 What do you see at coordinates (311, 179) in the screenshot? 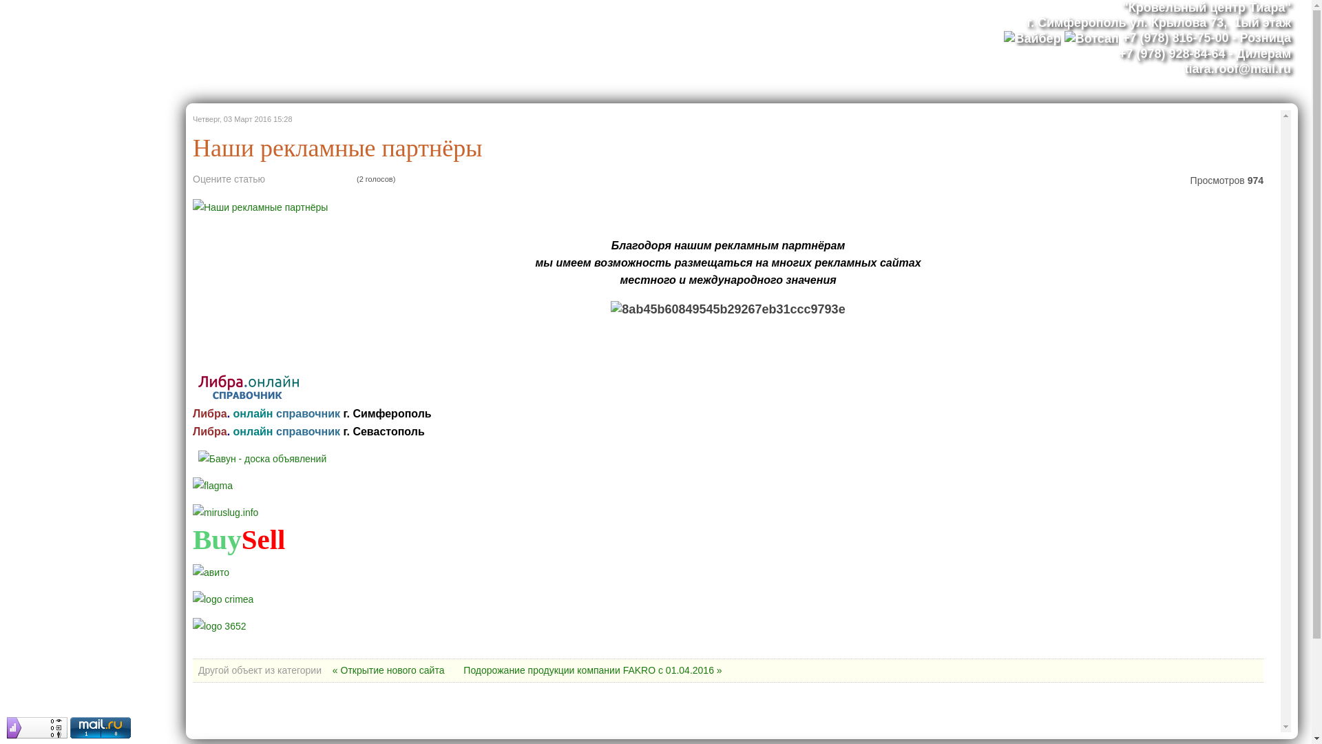
I see `5` at bounding box center [311, 179].